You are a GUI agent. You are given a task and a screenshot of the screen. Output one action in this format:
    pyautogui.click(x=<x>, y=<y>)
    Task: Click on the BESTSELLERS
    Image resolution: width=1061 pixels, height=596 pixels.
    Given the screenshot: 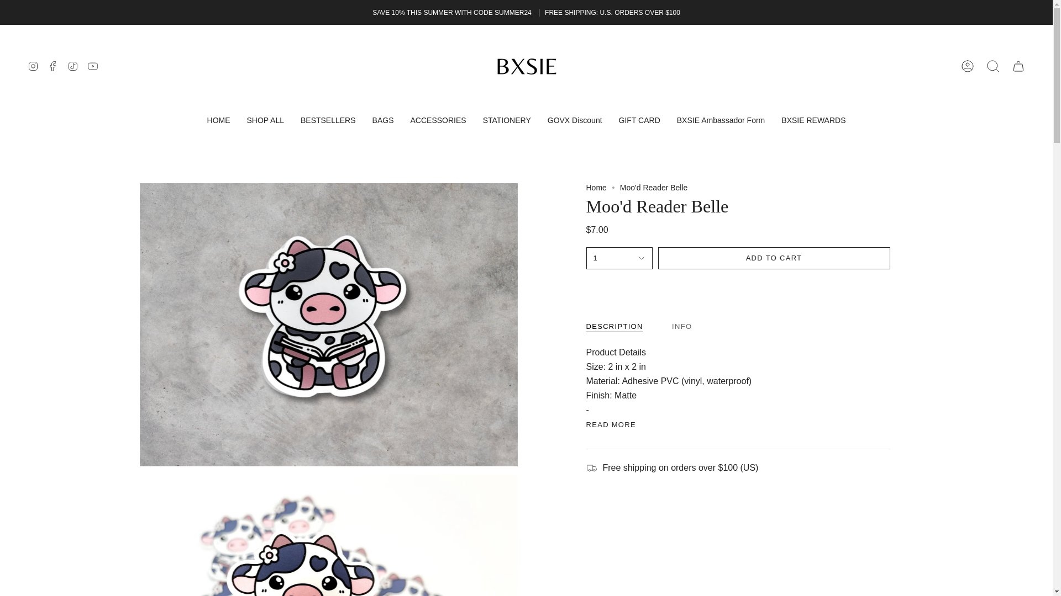 What is the action you would take?
    pyautogui.click(x=328, y=120)
    